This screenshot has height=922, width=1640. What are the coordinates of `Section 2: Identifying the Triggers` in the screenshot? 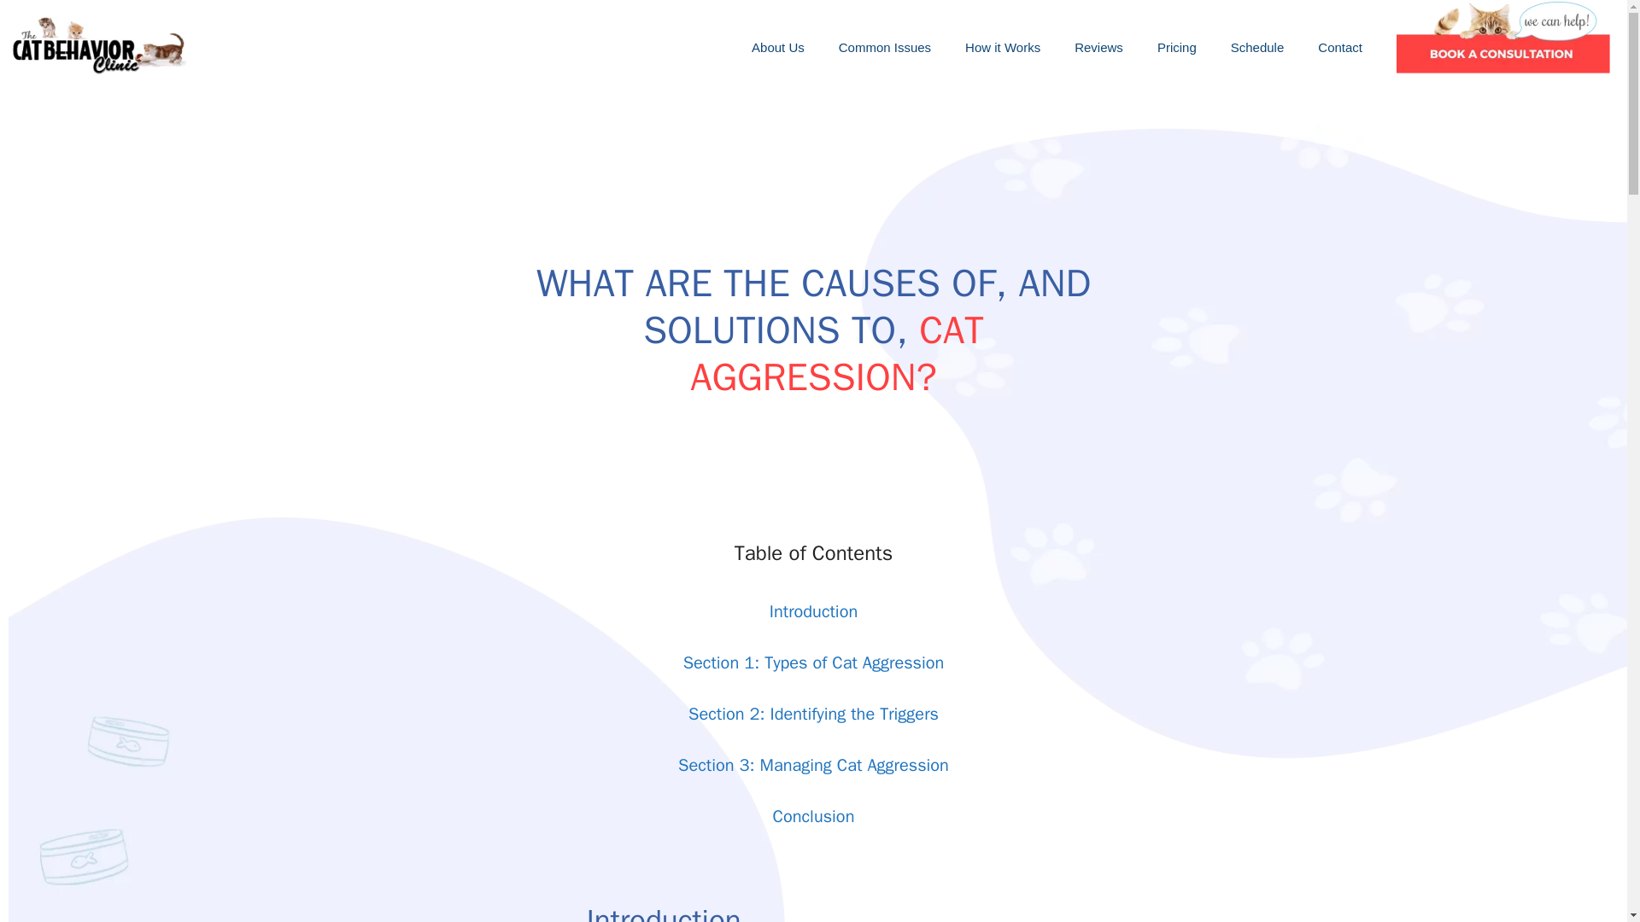 It's located at (813, 714).